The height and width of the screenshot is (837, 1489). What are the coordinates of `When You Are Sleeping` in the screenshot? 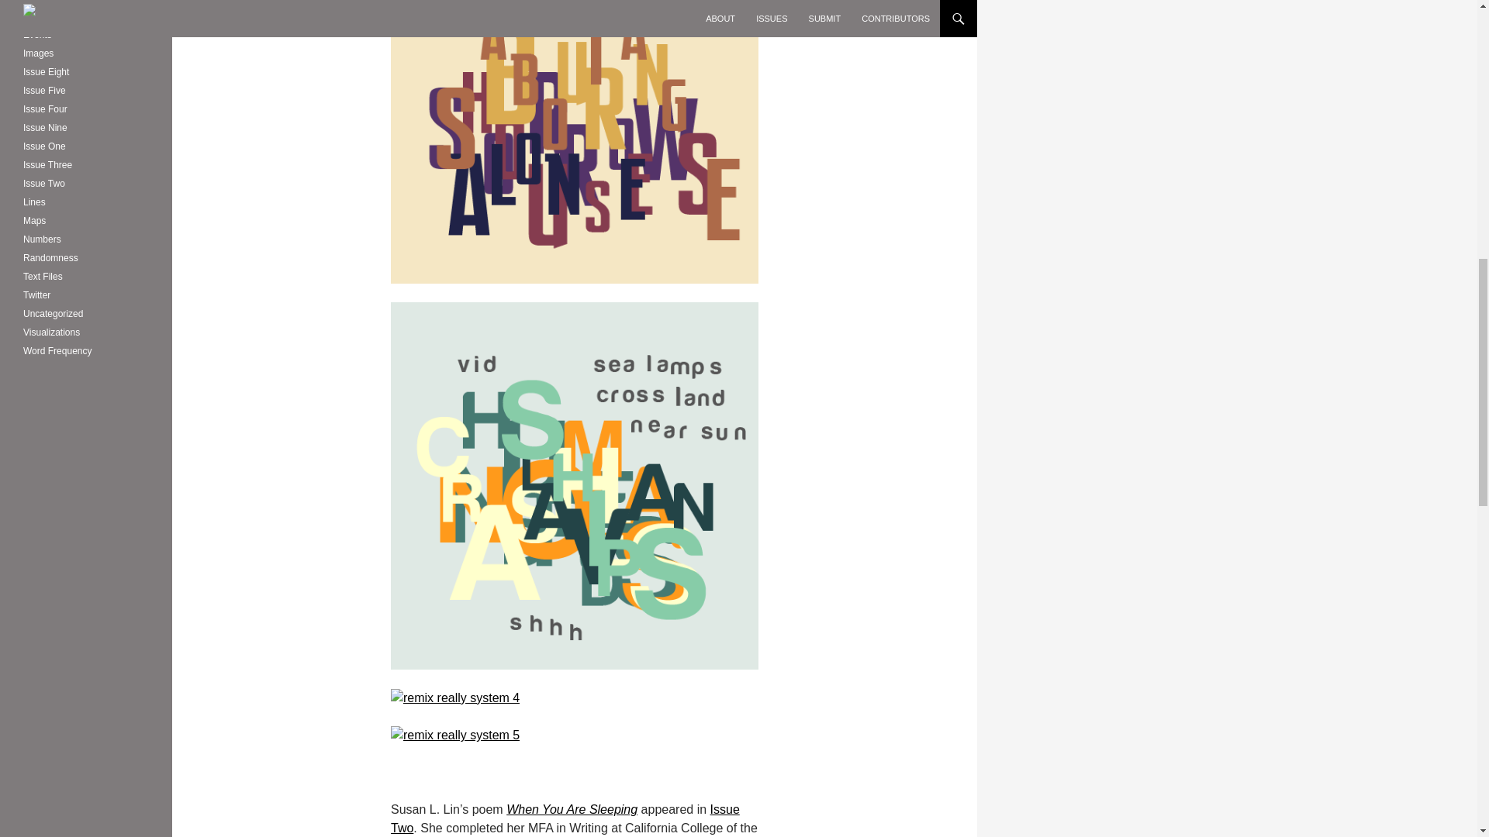 It's located at (571, 809).